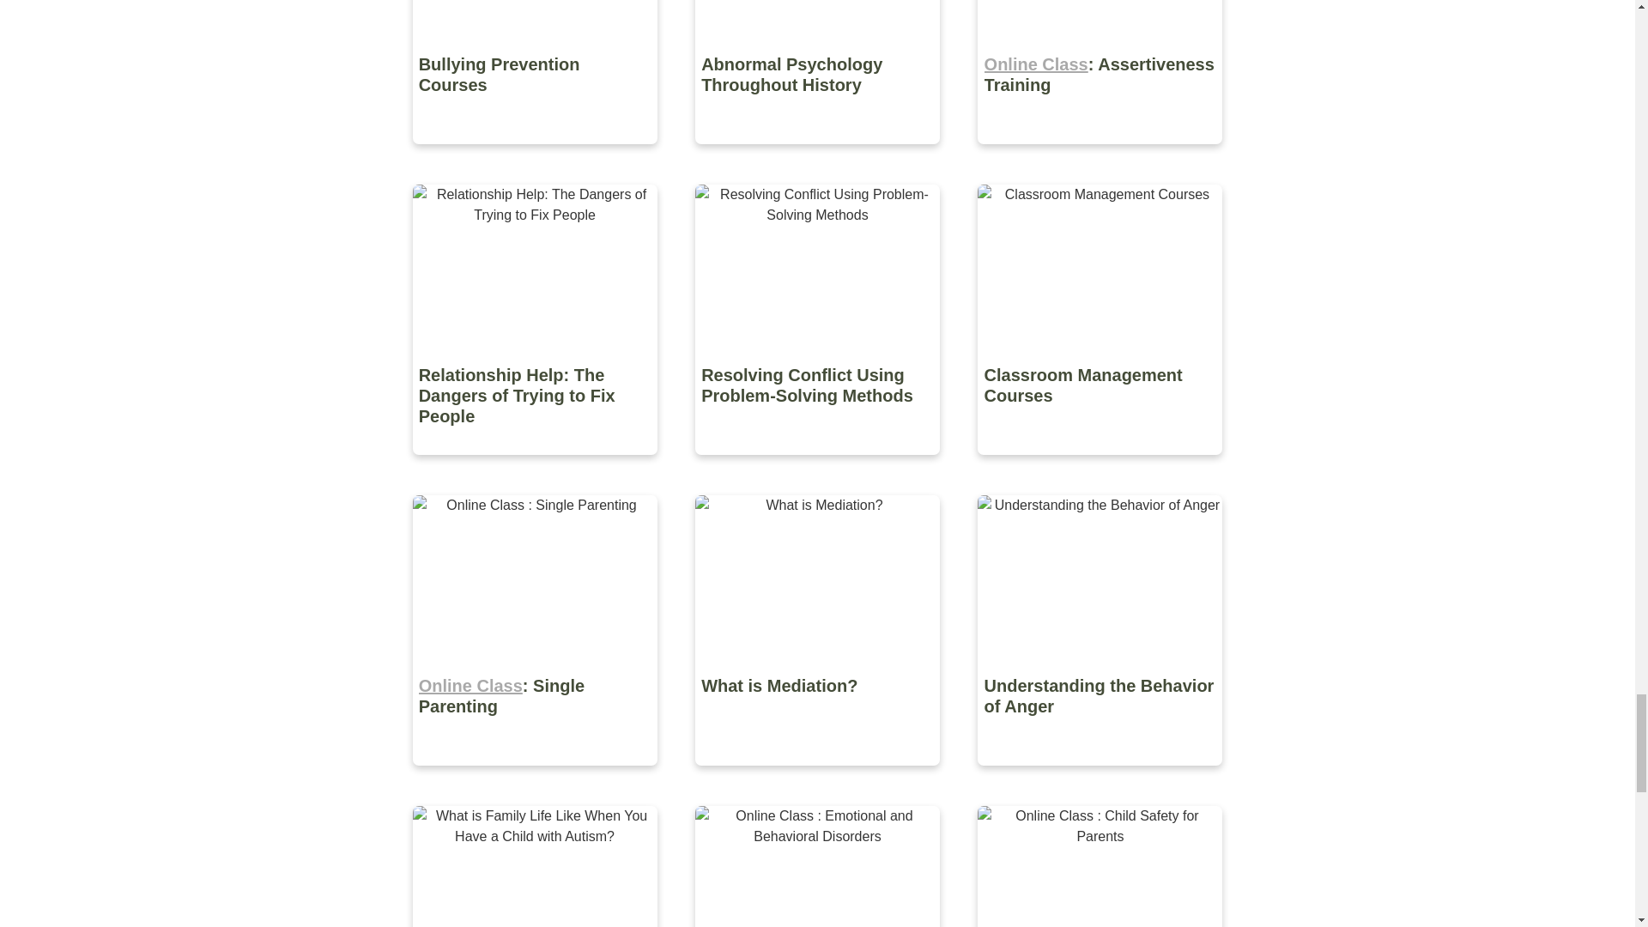 This screenshot has height=927, width=1648. I want to click on Classroom Management Courses, so click(1100, 467).